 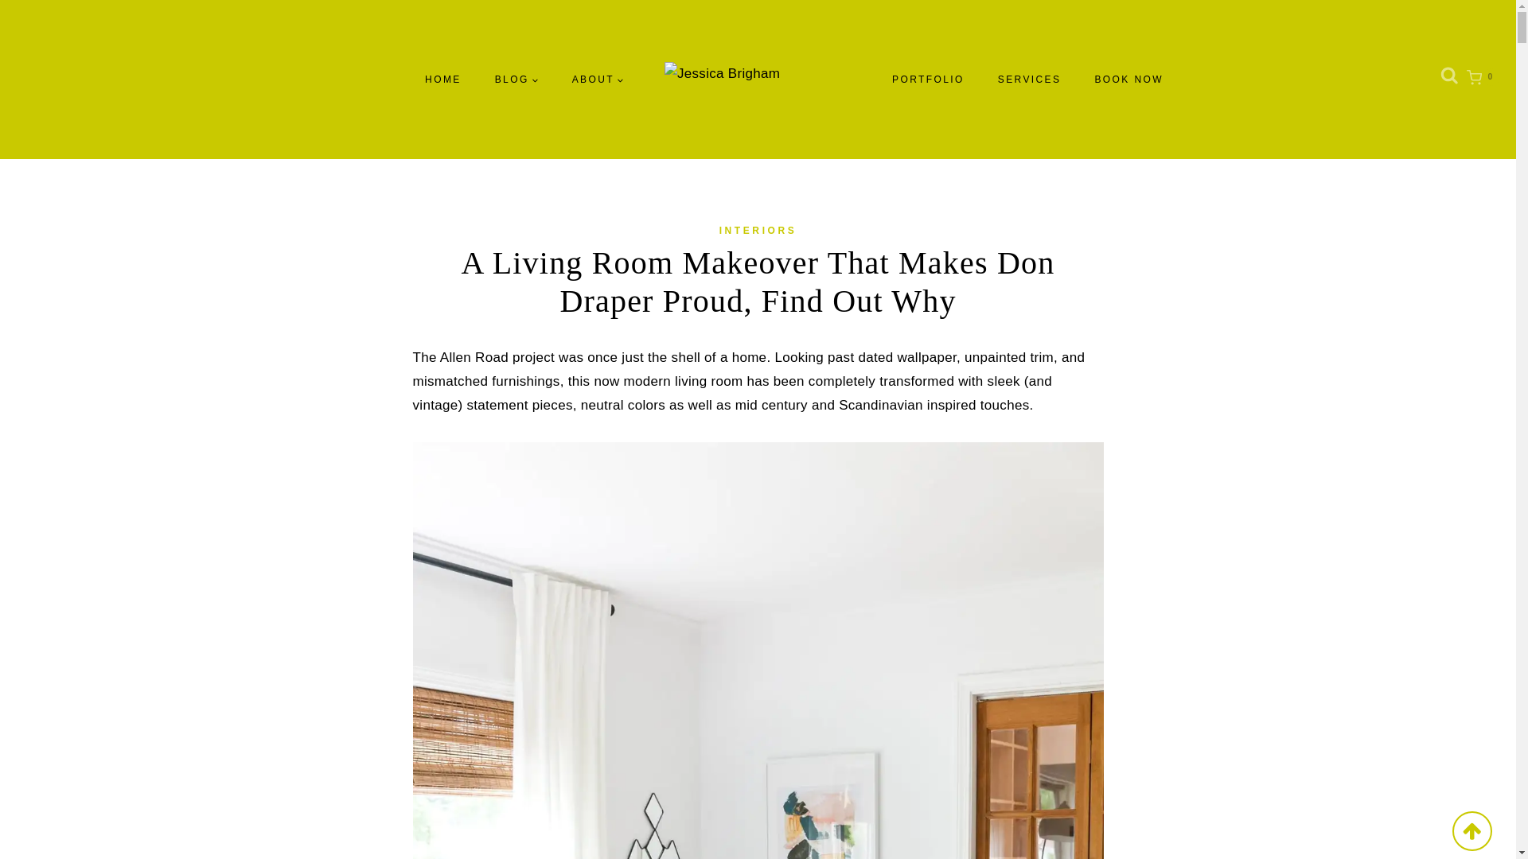 I want to click on INTERIORS, so click(x=758, y=231).